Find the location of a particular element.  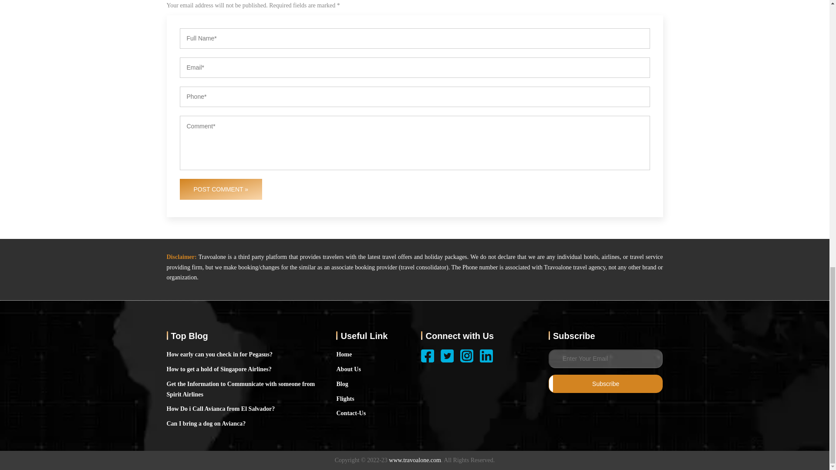

How to get a hold of Singapore Airlines? is located at coordinates (219, 369).